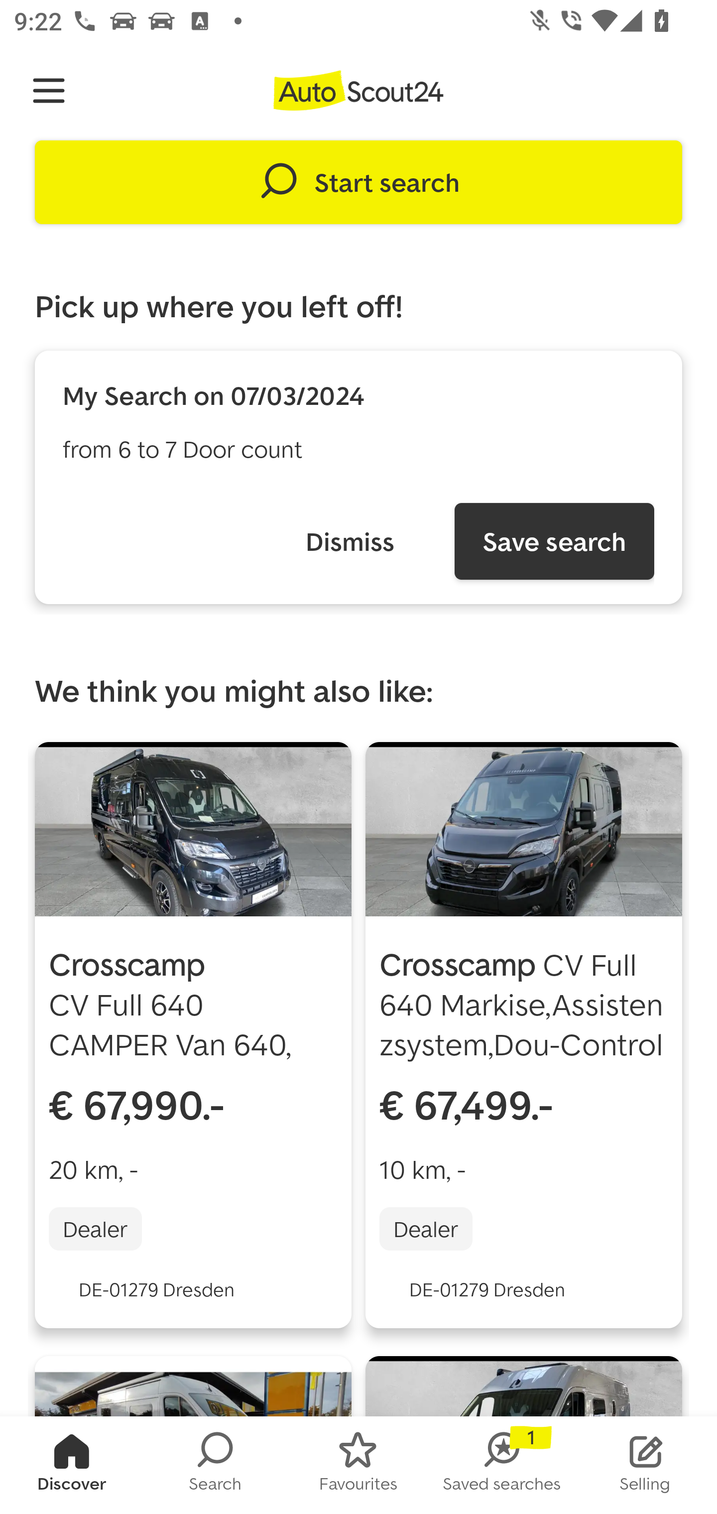 The image size is (717, 1514). What do you see at coordinates (645, 1465) in the screenshot?
I see `STOCK_LIST Selling` at bounding box center [645, 1465].